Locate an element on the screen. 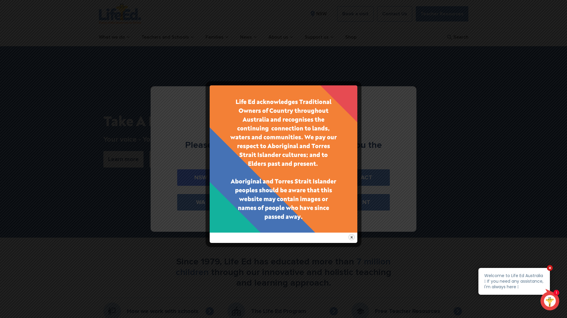 Image resolution: width=567 pixels, height=318 pixels. The Life Ed Program is located at coordinates (283, 311).